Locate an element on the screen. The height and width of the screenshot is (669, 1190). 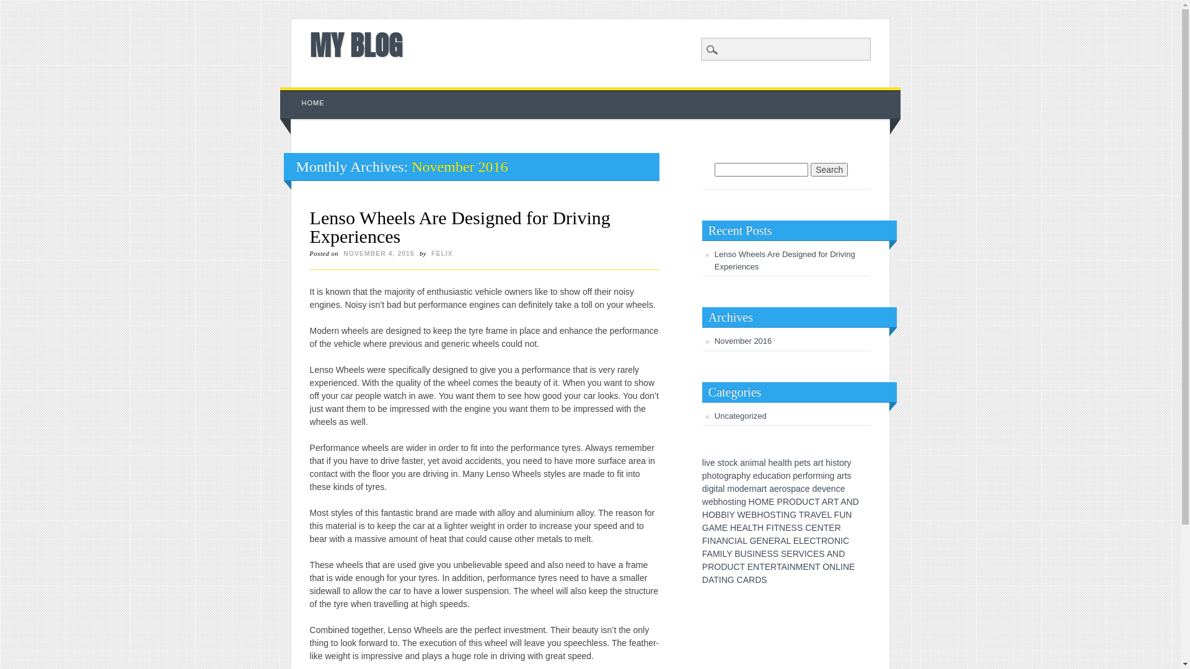
e is located at coordinates (819, 489).